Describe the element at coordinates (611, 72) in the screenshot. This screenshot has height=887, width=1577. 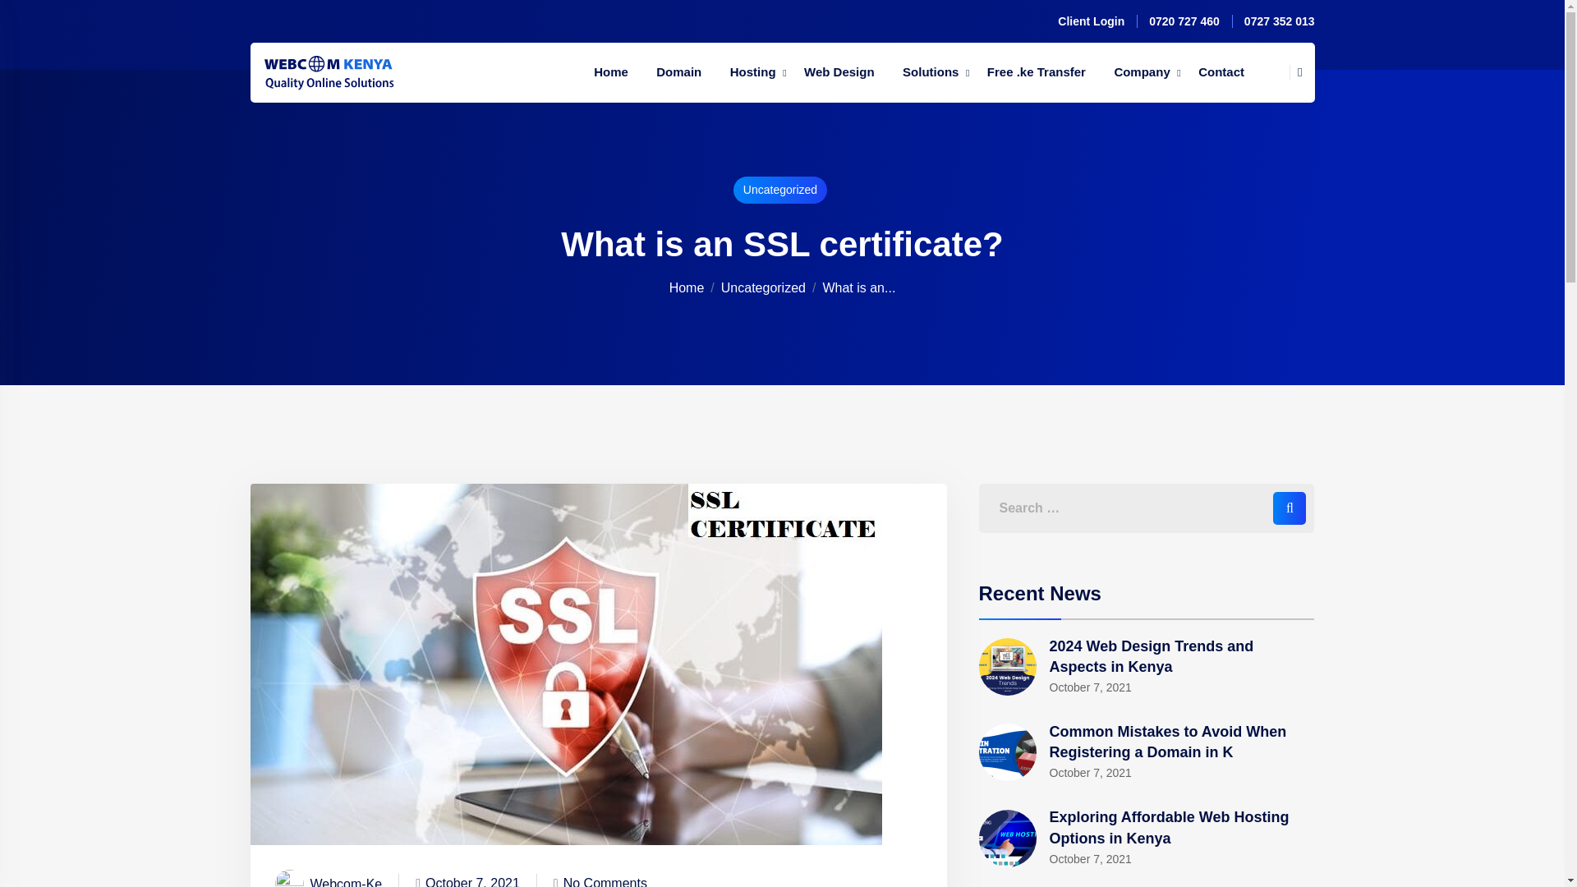
I see `Home` at that location.